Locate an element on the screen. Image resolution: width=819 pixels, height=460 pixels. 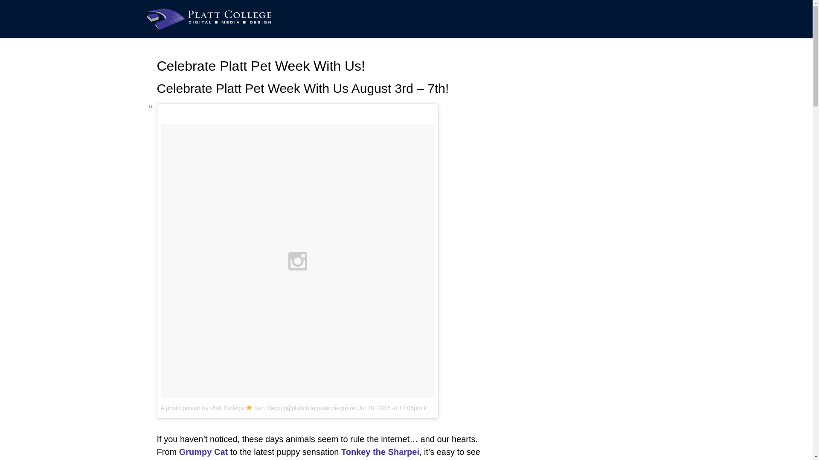
Tonkey The Sharpei is located at coordinates (379, 451).